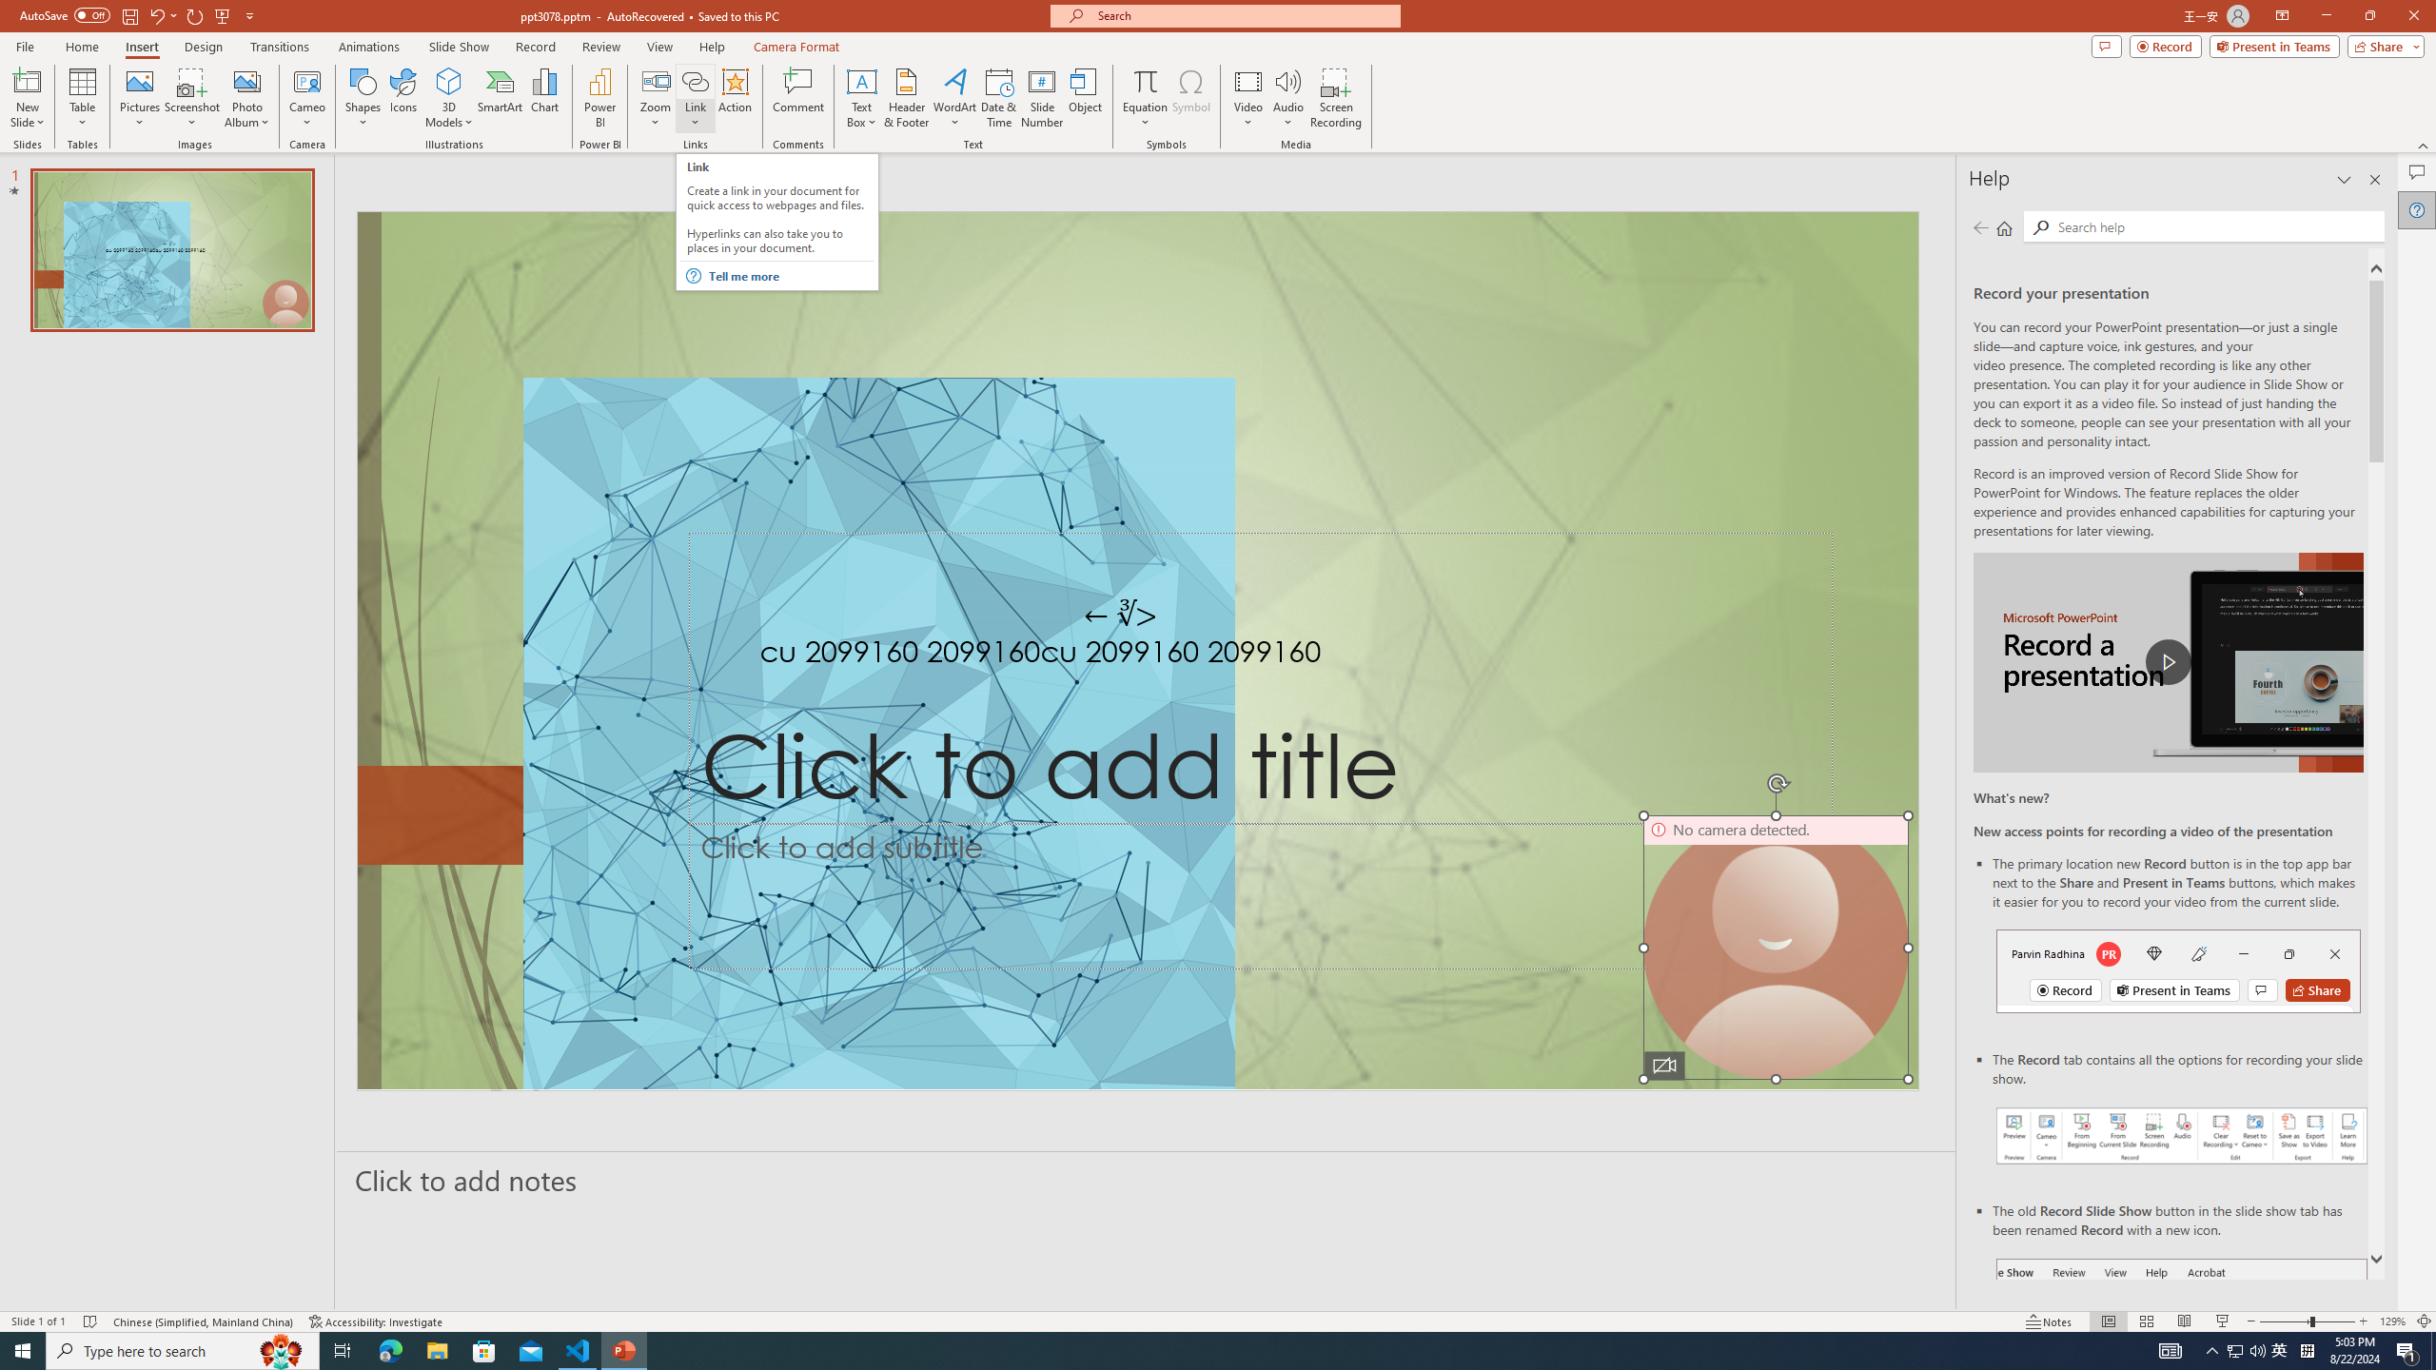  I want to click on File Tab, so click(25, 46).